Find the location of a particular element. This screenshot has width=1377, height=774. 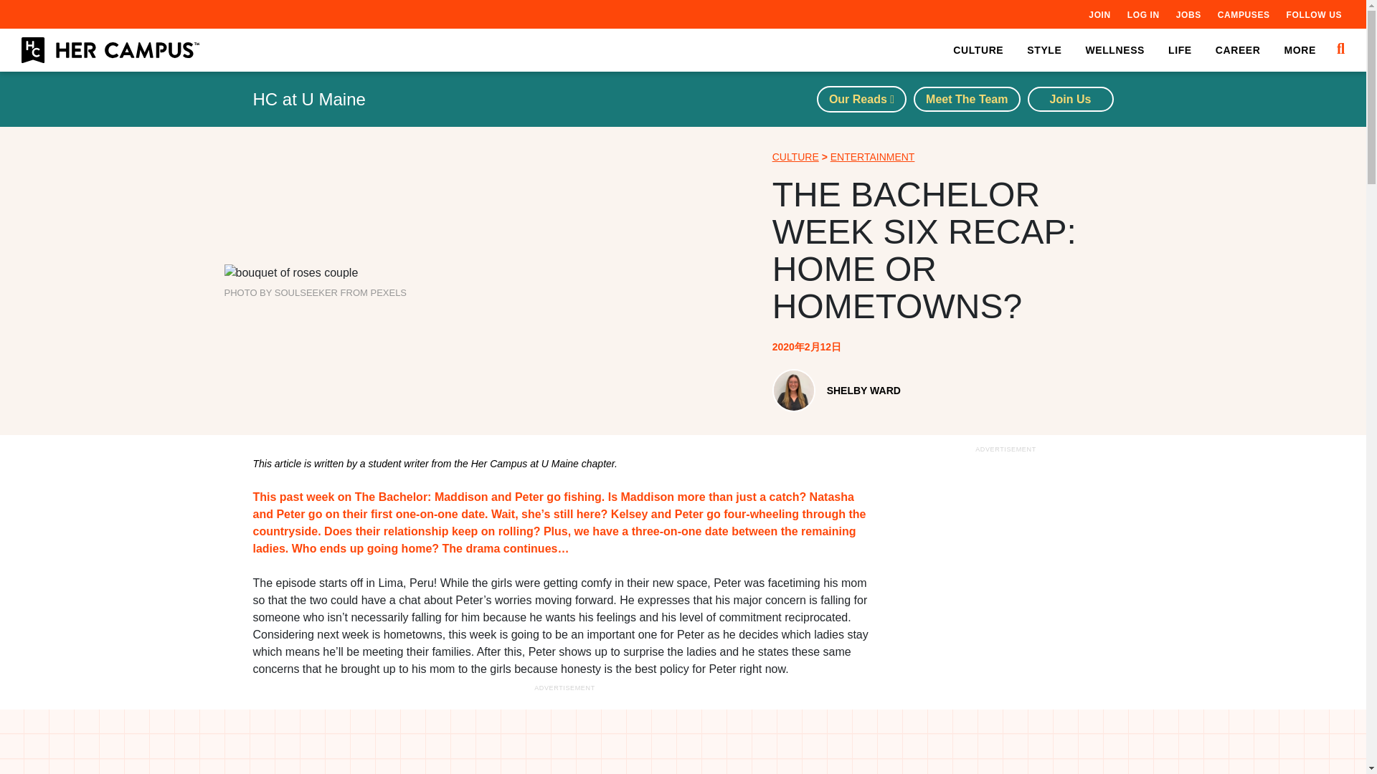

LOG IN is located at coordinates (1143, 14).